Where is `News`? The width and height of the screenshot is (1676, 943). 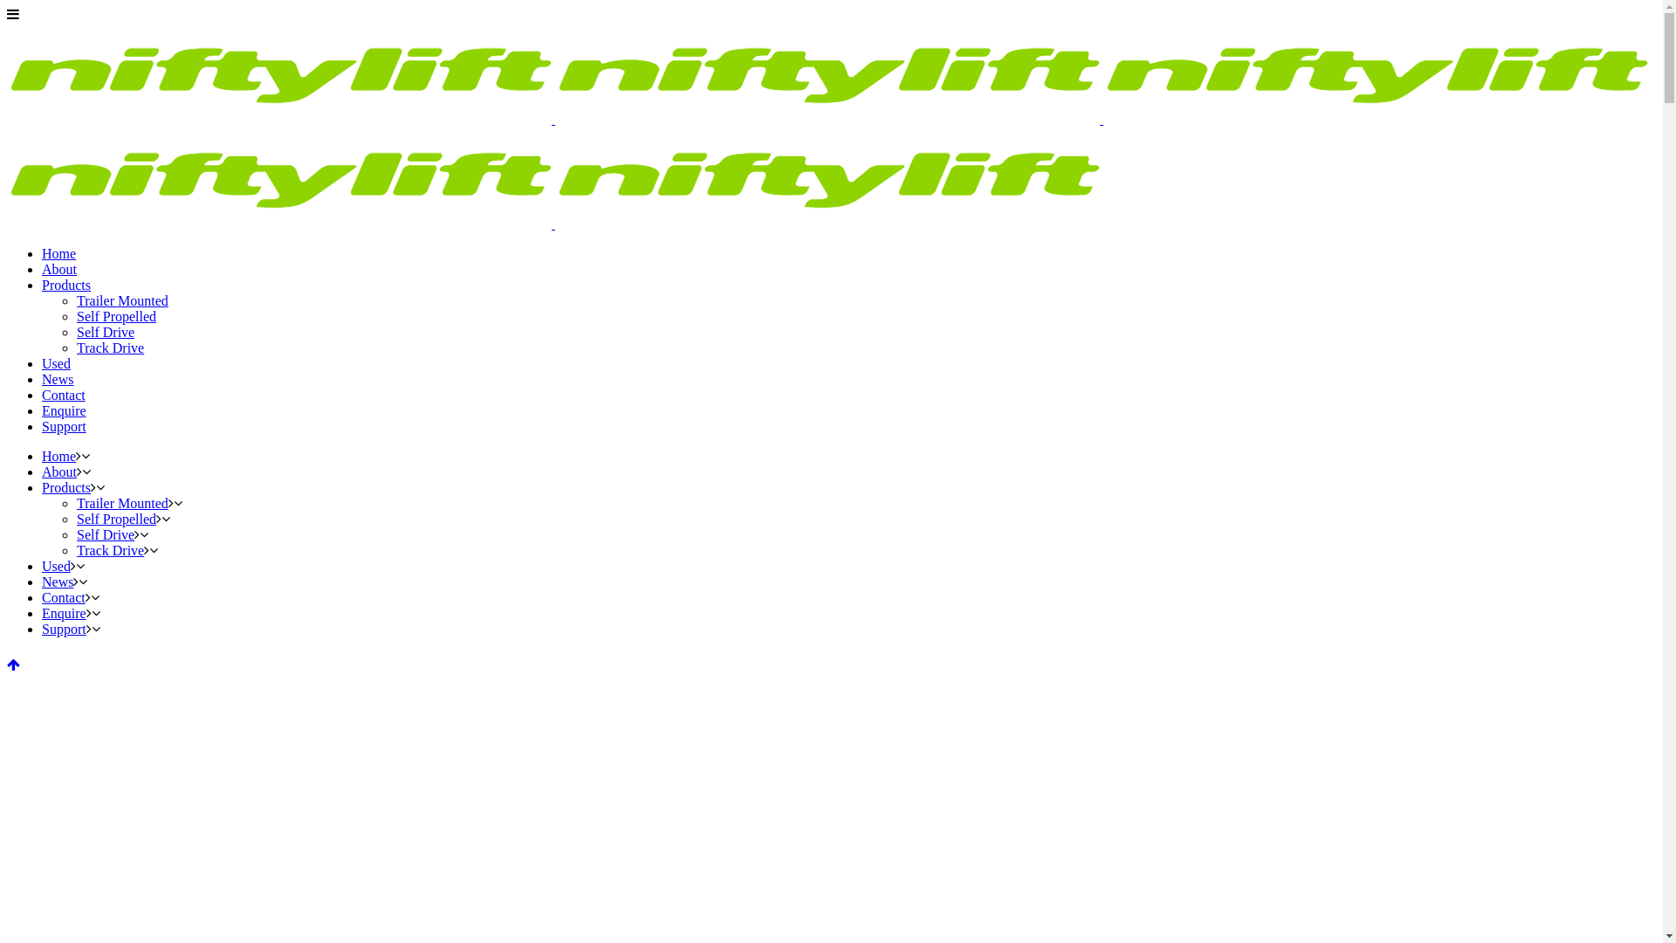 News is located at coordinates (58, 379).